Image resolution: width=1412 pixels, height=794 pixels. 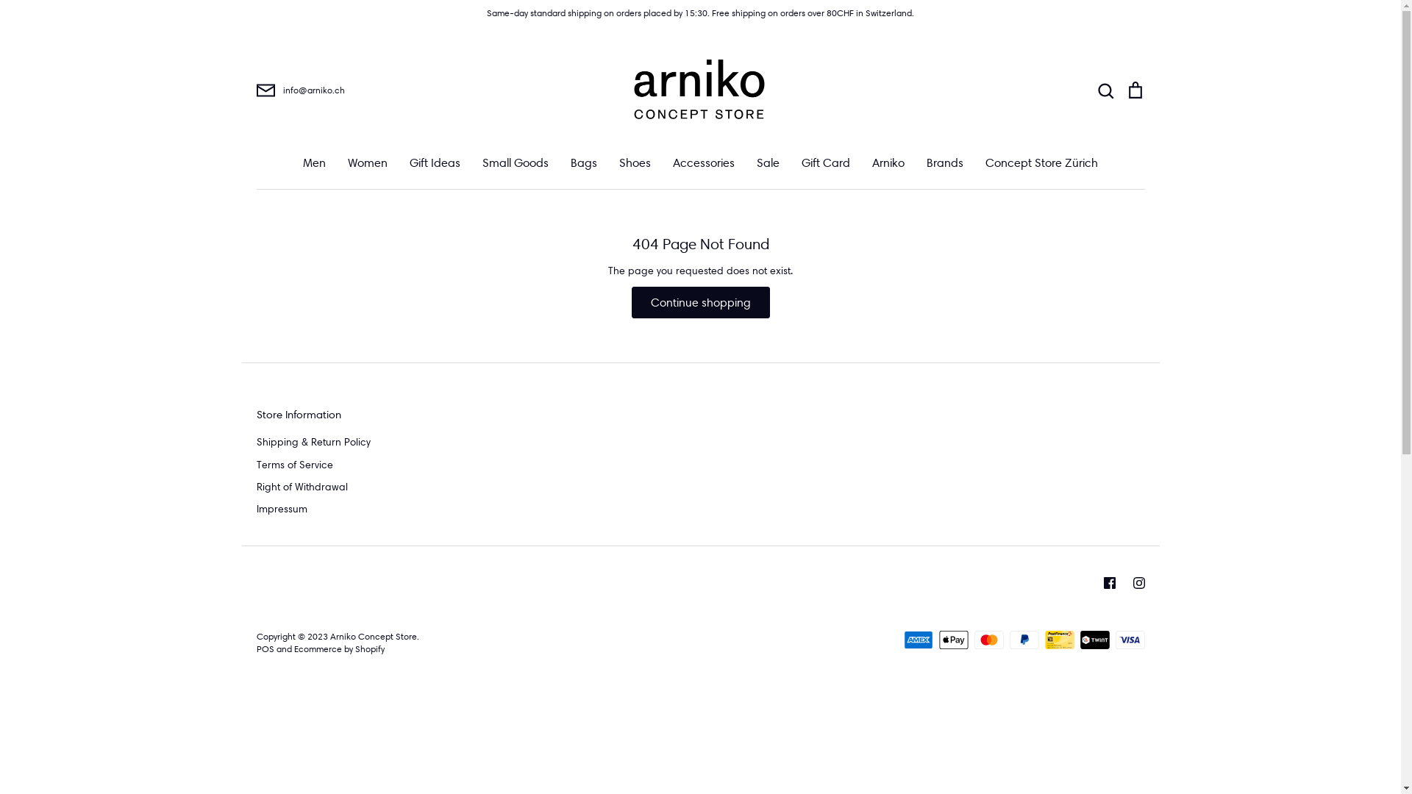 What do you see at coordinates (700, 303) in the screenshot?
I see `Continue shopping` at bounding box center [700, 303].